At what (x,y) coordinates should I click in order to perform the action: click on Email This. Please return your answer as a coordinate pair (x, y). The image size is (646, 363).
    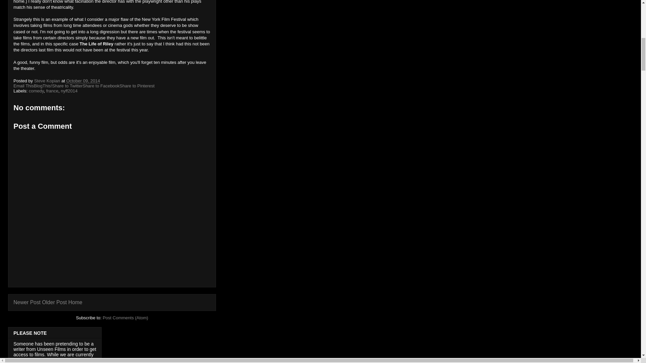
    Looking at the image, I should click on (24, 86).